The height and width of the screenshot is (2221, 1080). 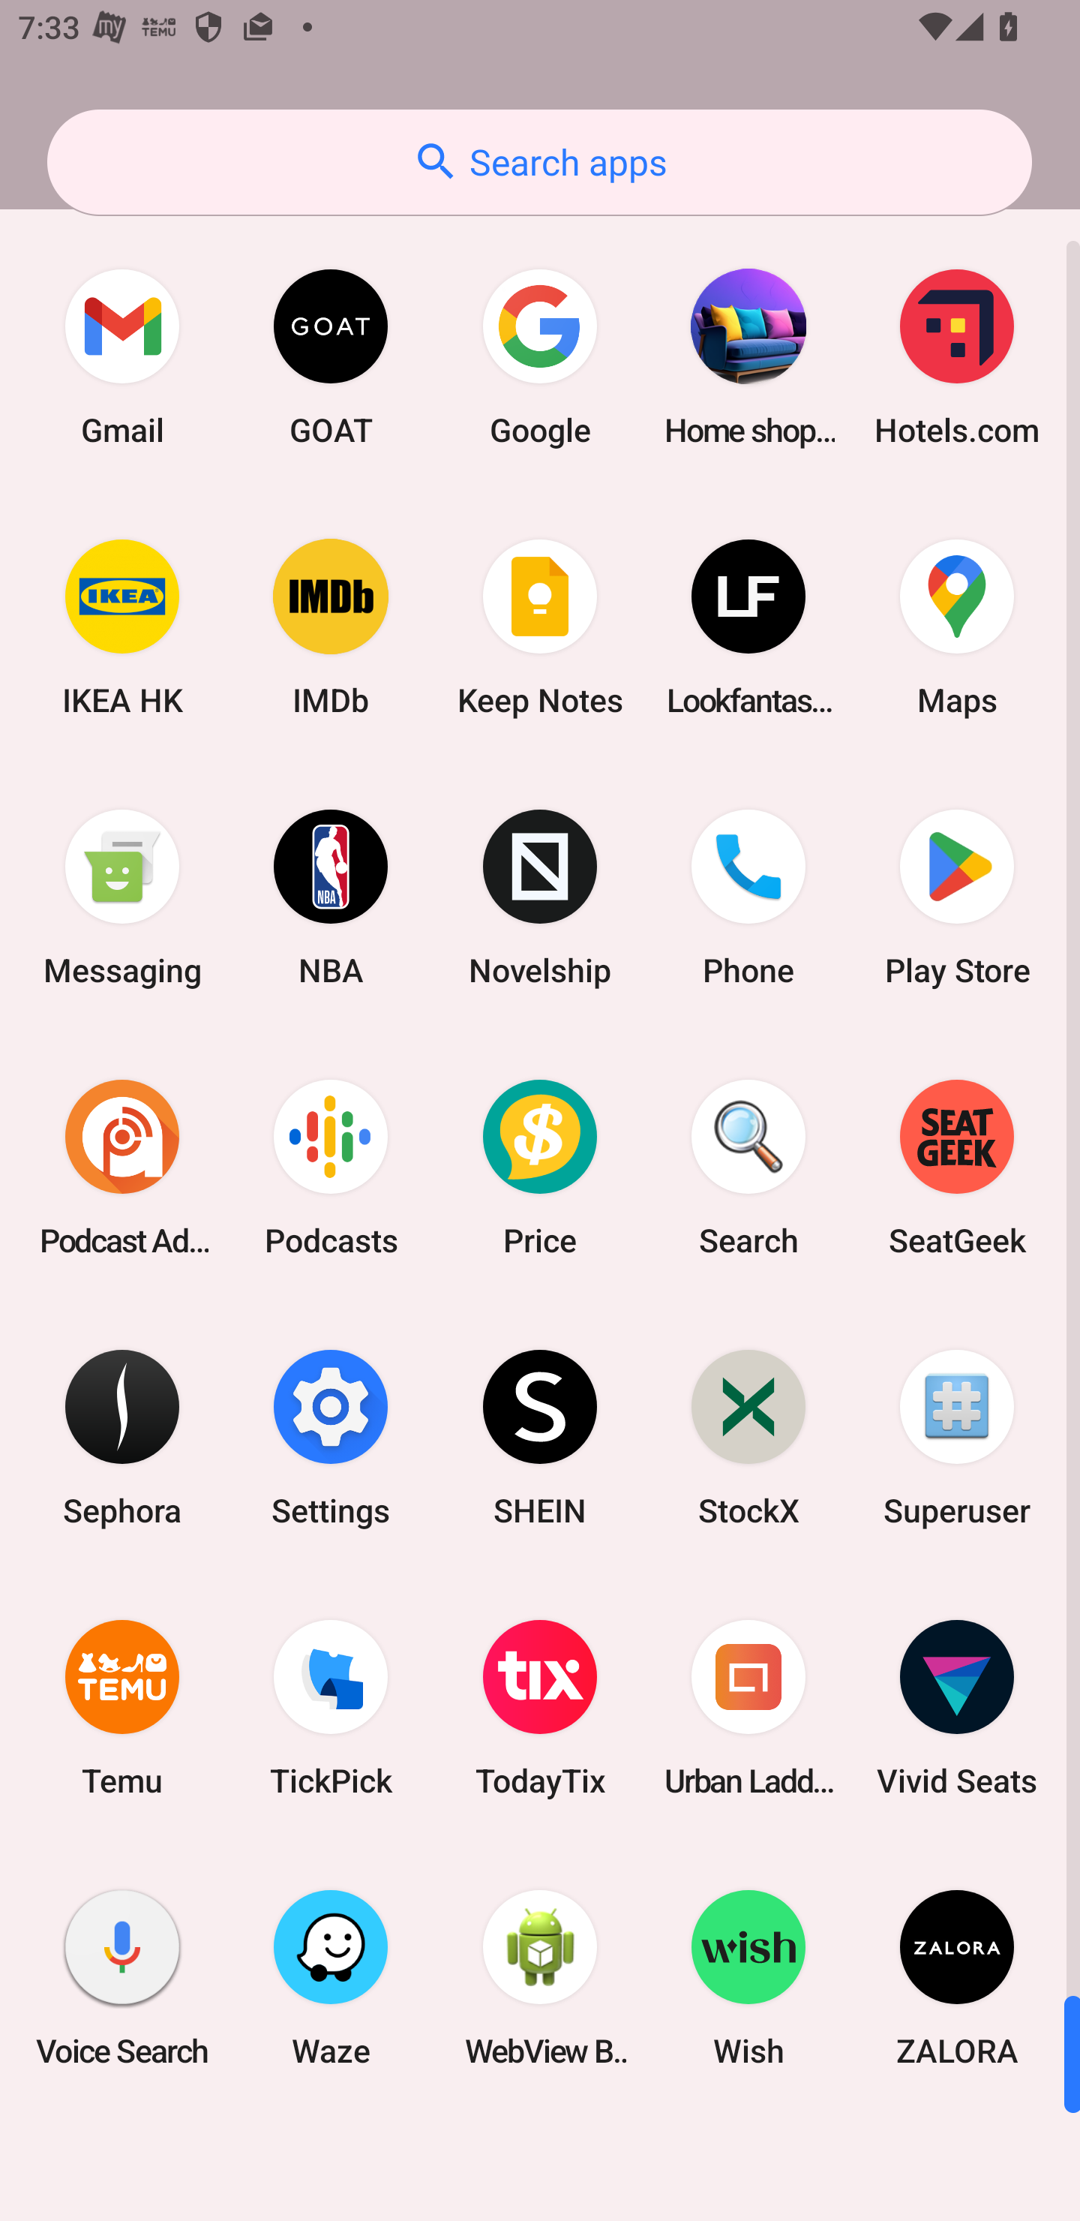 I want to click on Maps, so click(x=957, y=627).